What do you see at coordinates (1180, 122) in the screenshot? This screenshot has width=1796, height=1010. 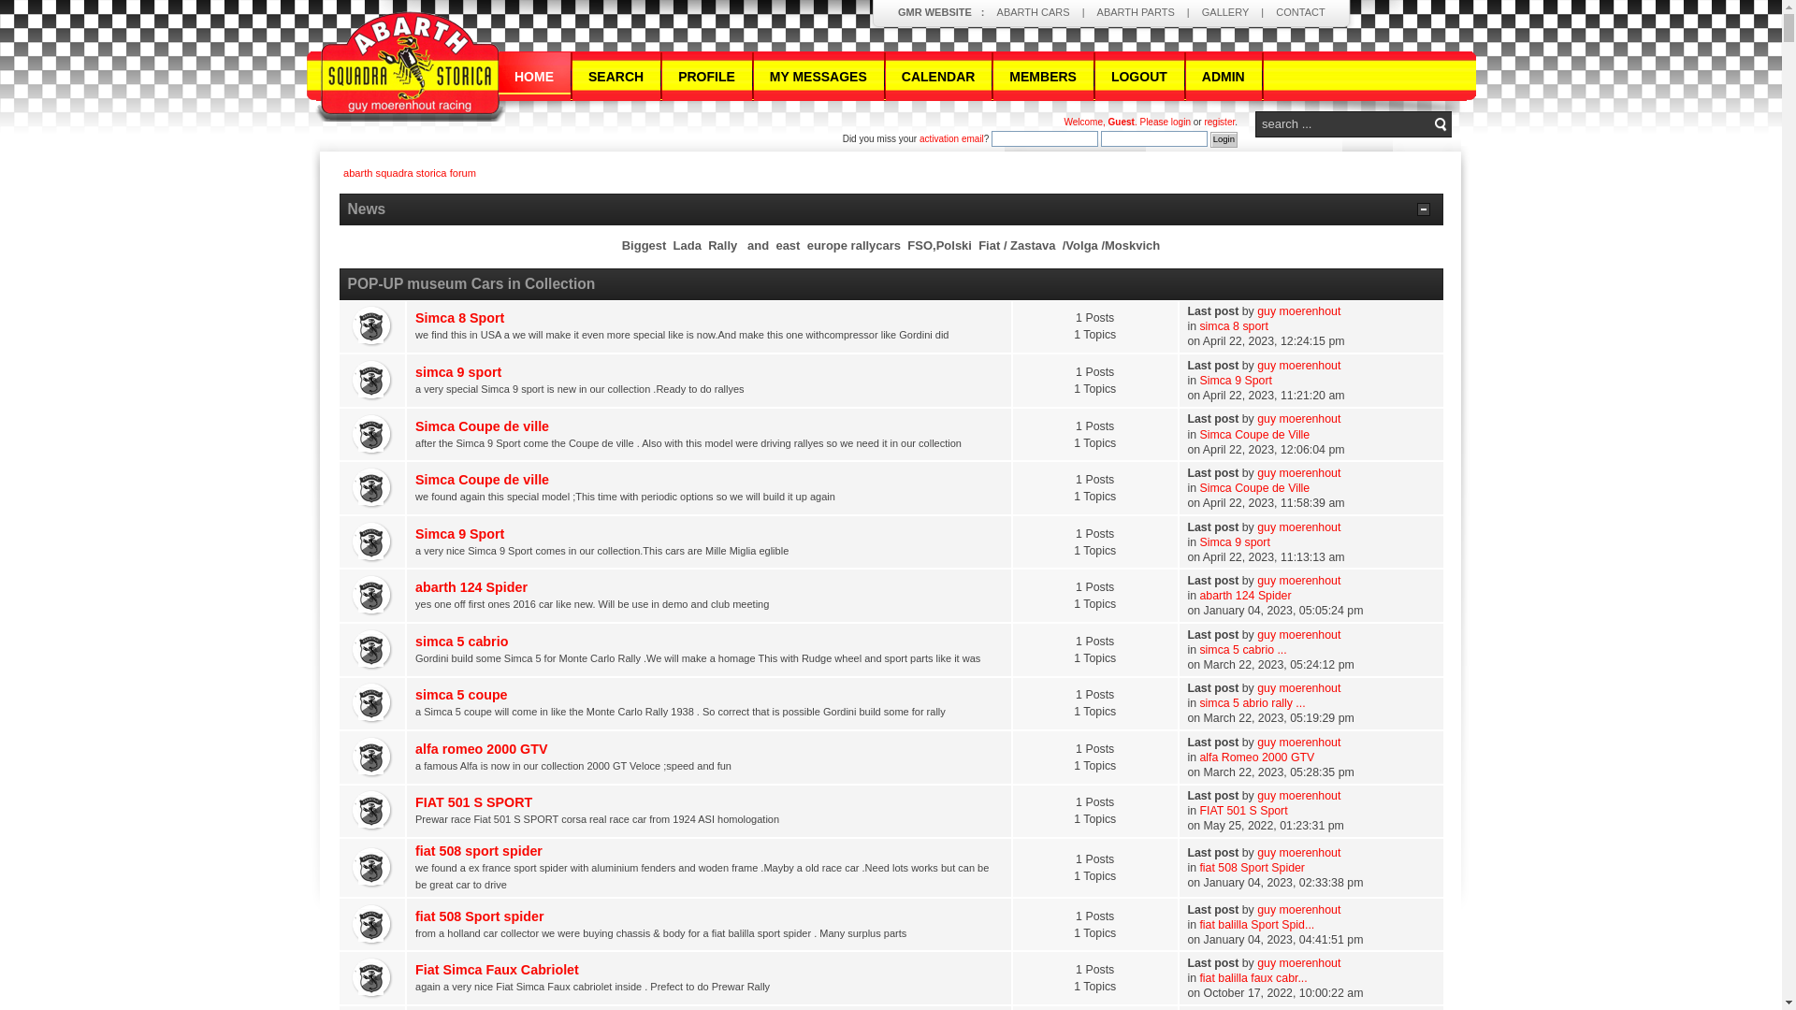 I see `login` at bounding box center [1180, 122].